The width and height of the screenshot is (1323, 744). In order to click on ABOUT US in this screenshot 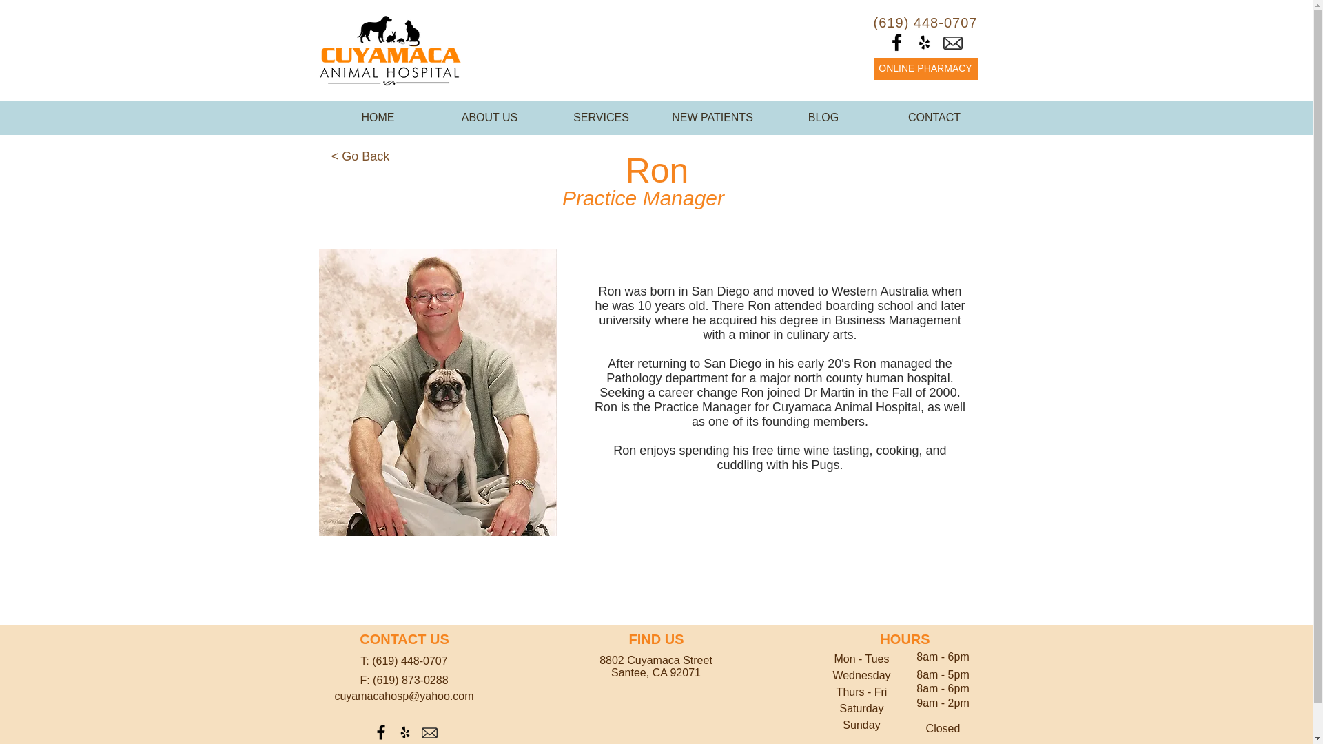, I will do `click(489, 118)`.